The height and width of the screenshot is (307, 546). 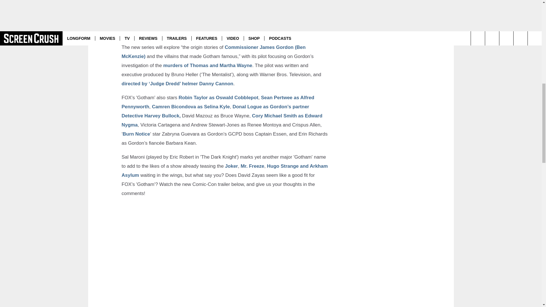 What do you see at coordinates (191, 107) in the screenshot?
I see `Camren Bicondova as Selina Kyle` at bounding box center [191, 107].